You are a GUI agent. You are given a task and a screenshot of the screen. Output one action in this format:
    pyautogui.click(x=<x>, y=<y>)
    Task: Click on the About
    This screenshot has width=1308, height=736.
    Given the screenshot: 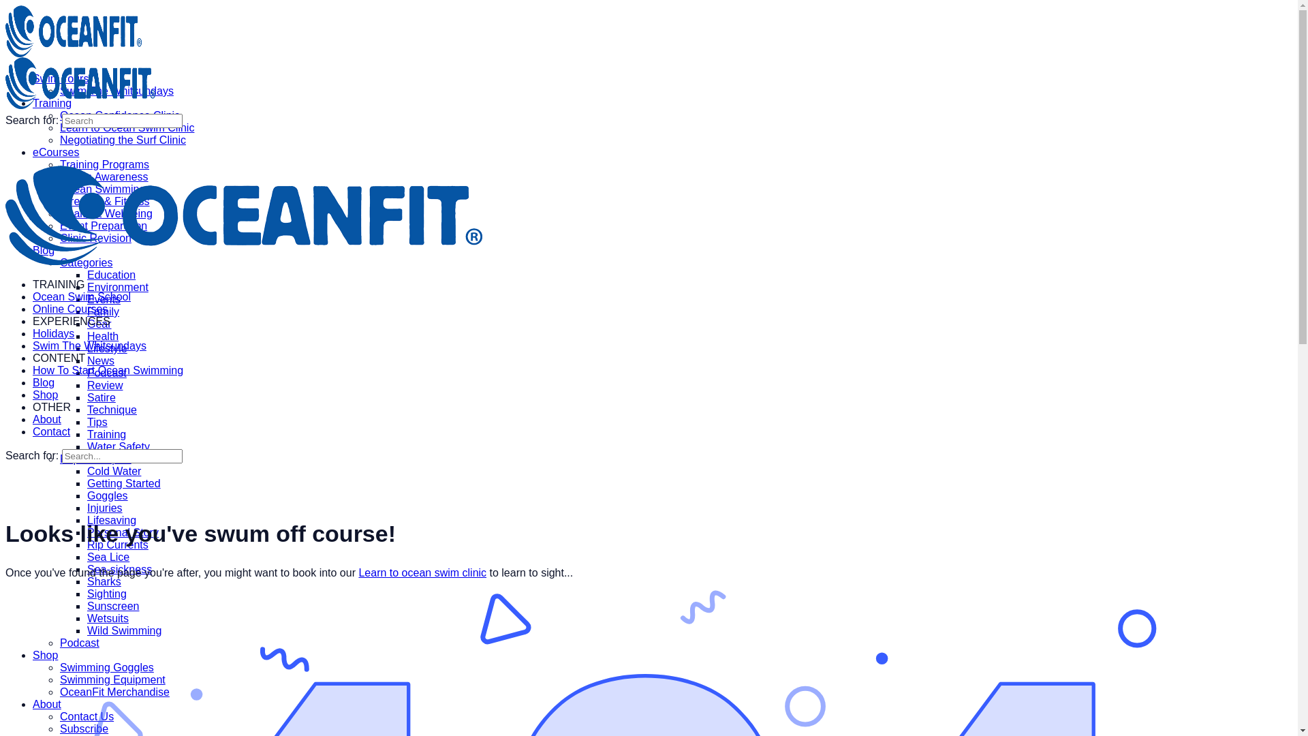 What is the action you would take?
    pyautogui.click(x=47, y=705)
    